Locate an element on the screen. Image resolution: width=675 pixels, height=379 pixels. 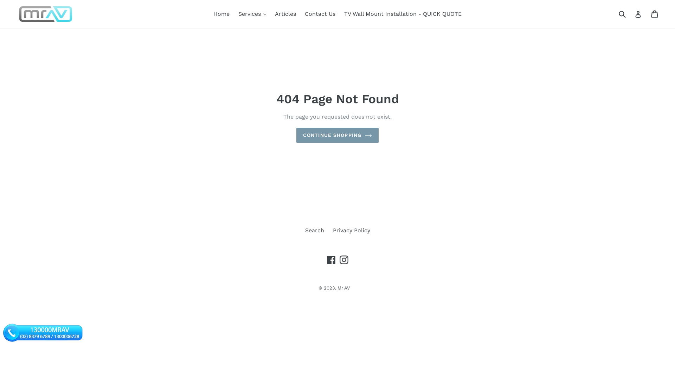
Search is located at coordinates (315, 230).